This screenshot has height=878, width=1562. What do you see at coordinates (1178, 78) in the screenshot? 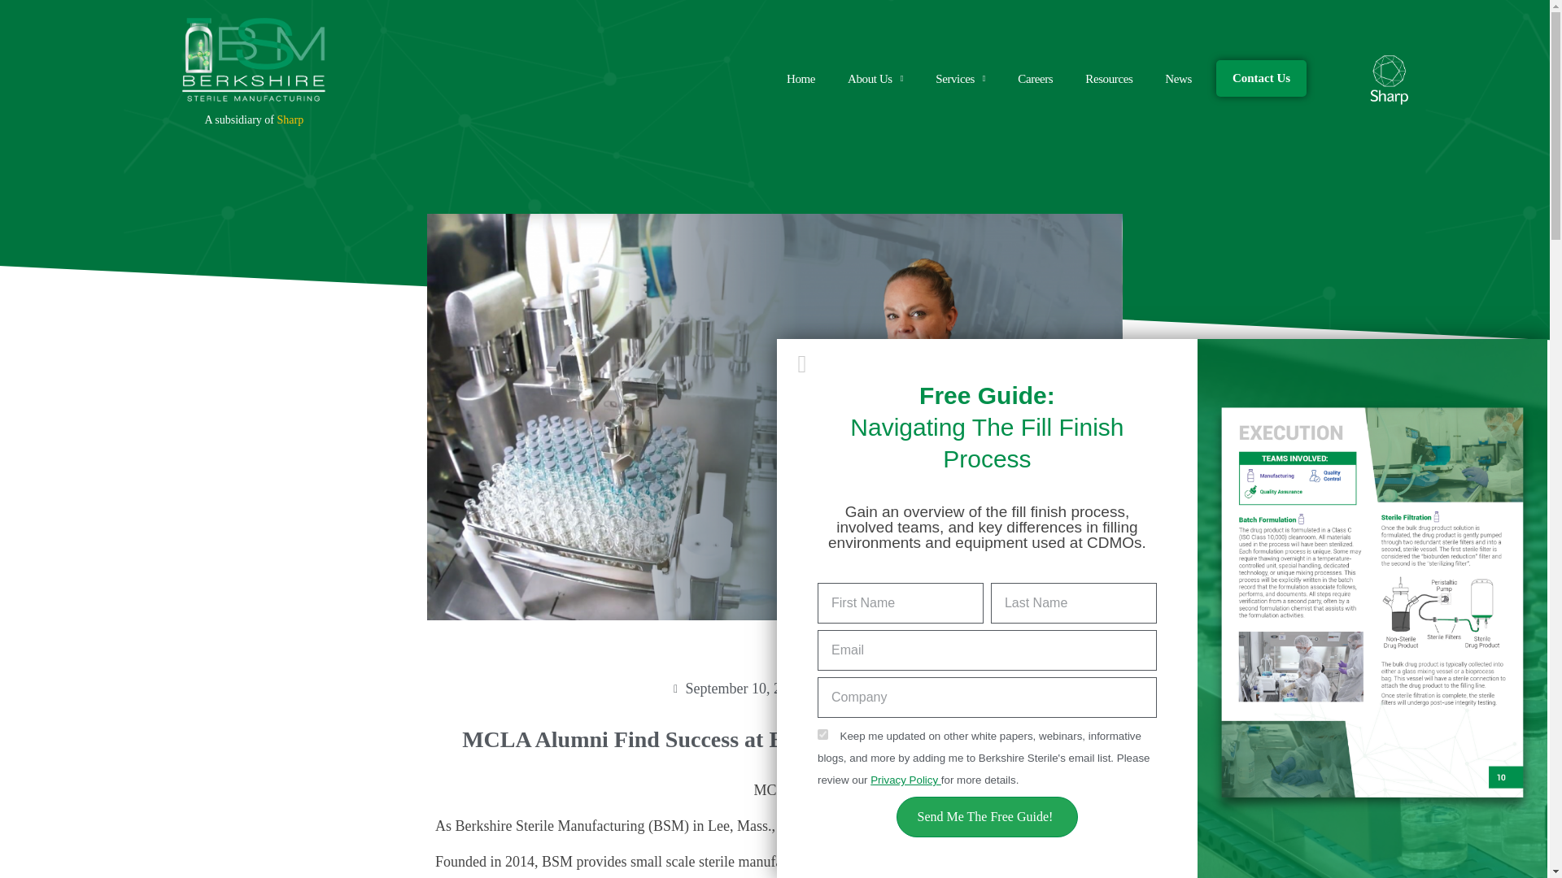
I see `News` at bounding box center [1178, 78].